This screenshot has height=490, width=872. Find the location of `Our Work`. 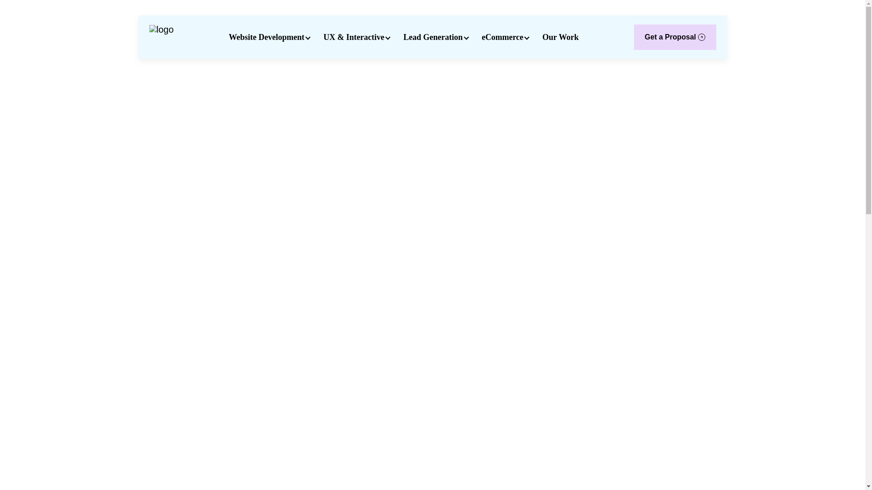

Our Work is located at coordinates (560, 37).